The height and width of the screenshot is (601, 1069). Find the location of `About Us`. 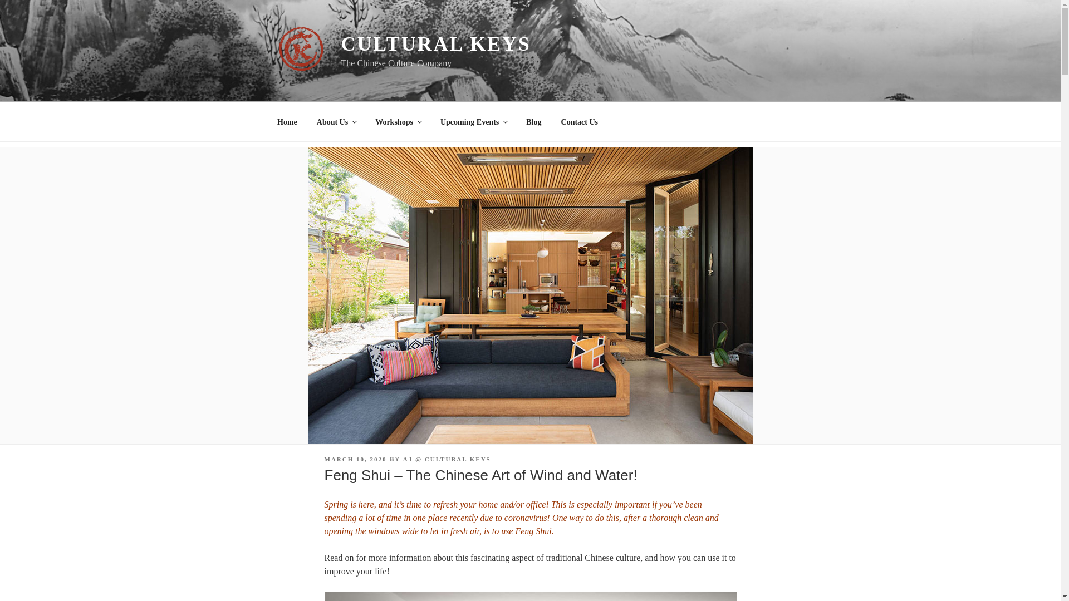

About Us is located at coordinates (336, 121).